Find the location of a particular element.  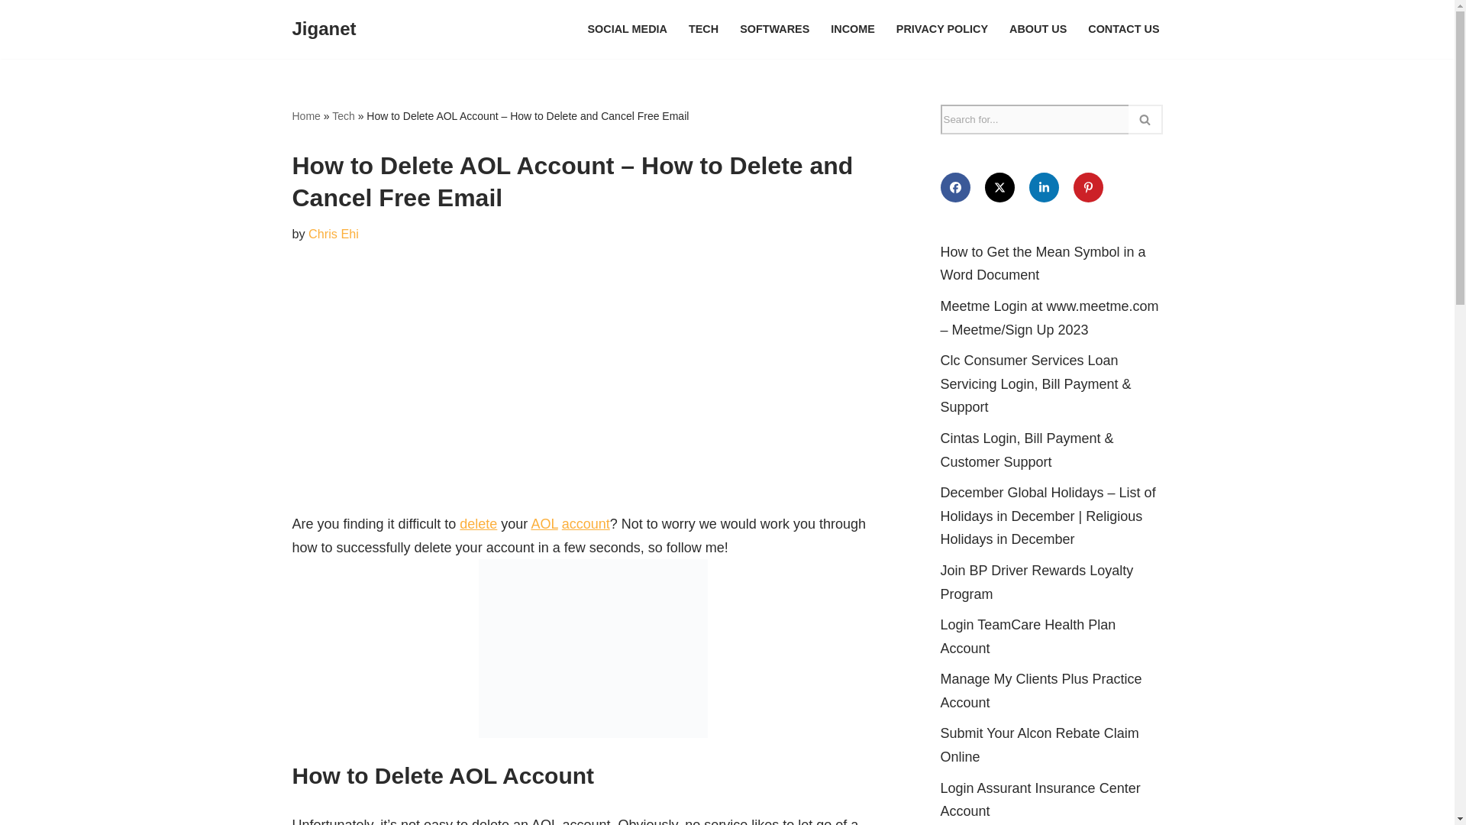

Skip to content is located at coordinates (11, 32).